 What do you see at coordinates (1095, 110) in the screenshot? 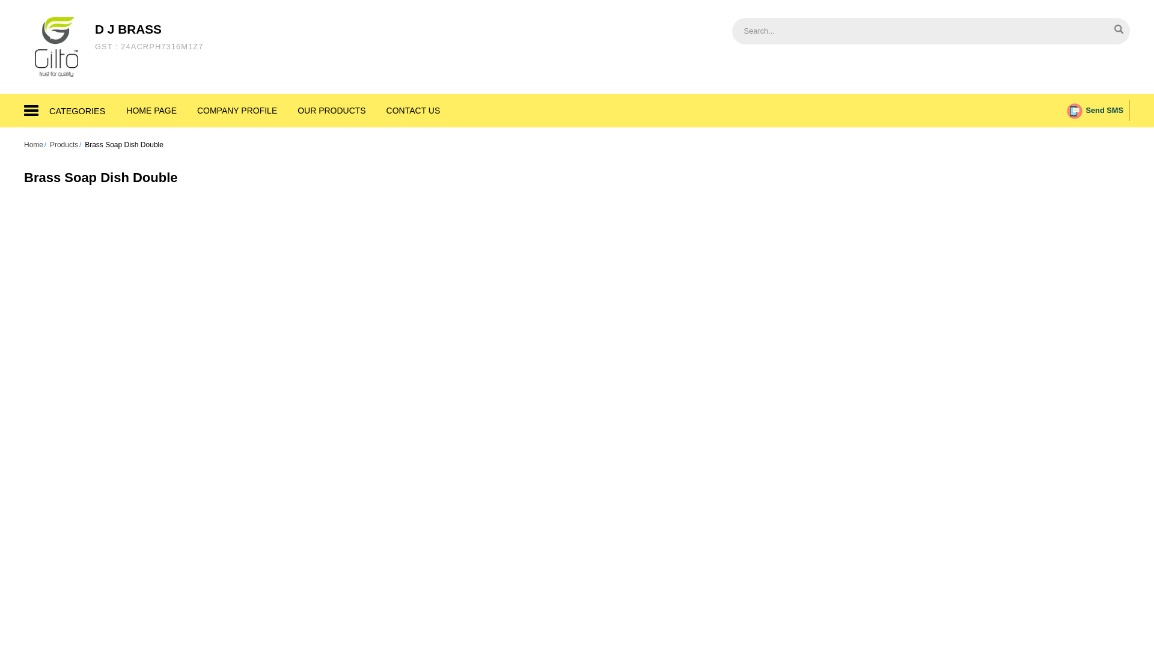
I see `Send SMS` at bounding box center [1095, 110].